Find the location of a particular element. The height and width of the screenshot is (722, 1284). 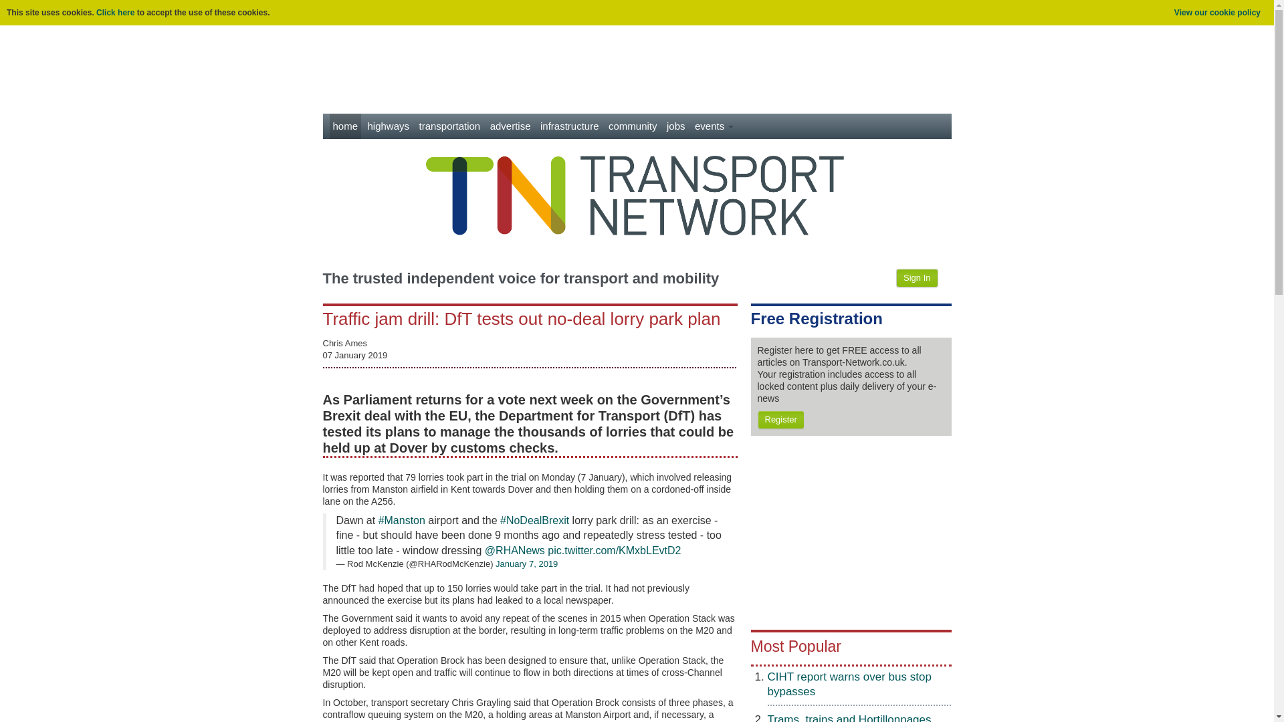

January 7, 2019 is located at coordinates (526, 564).